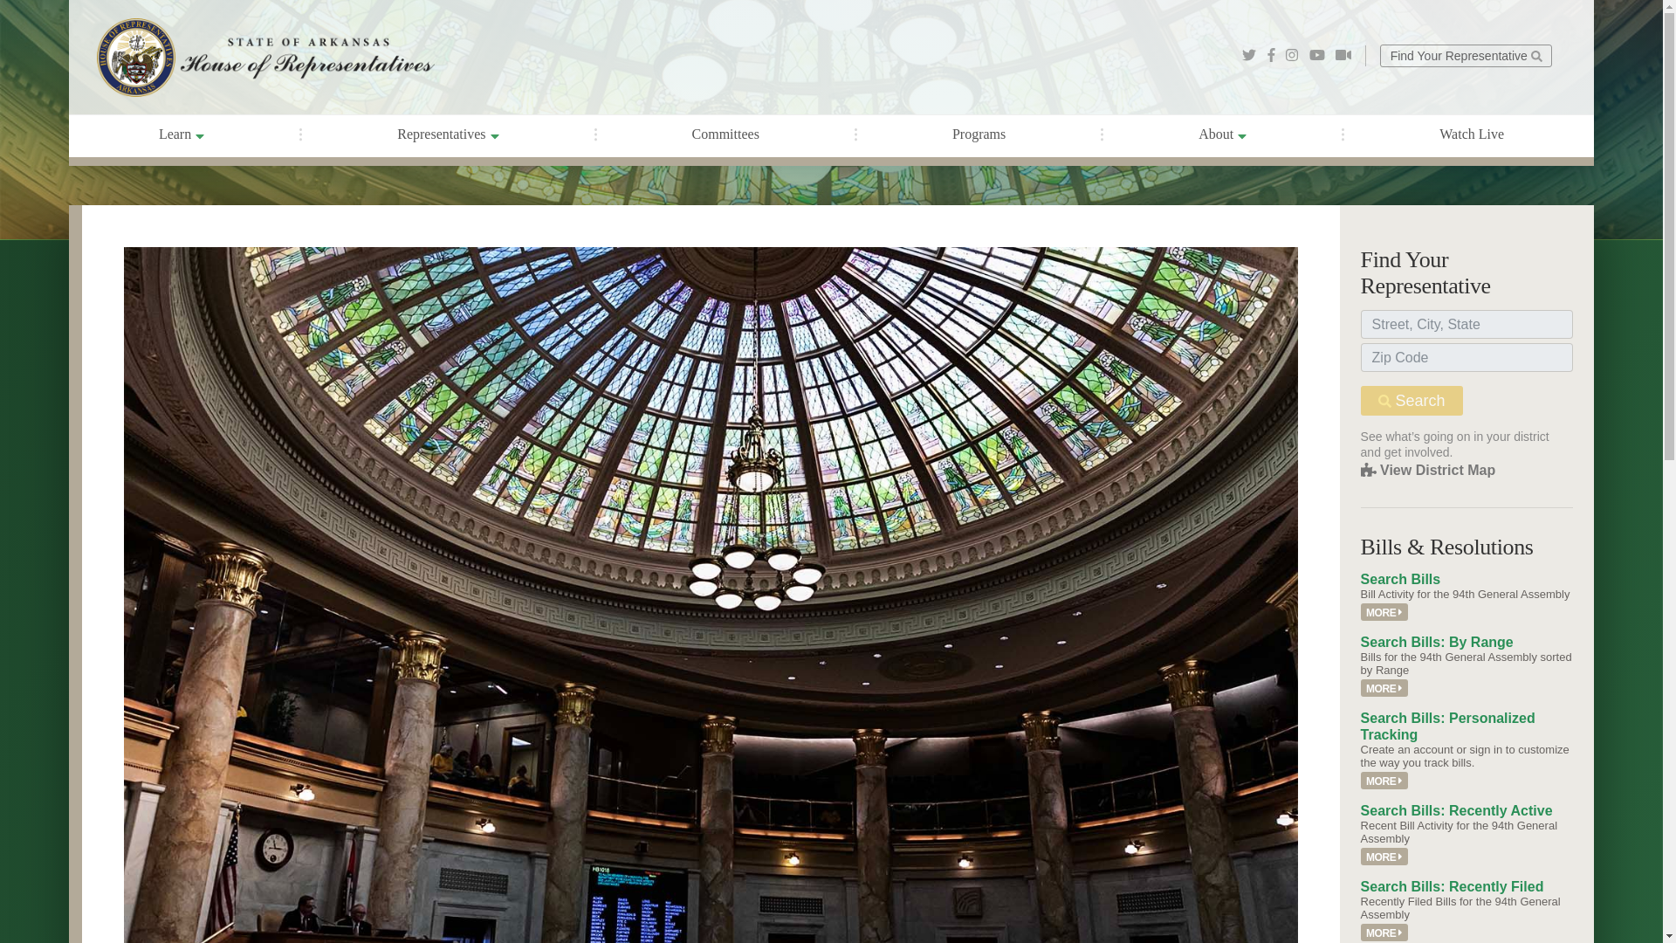 Image resolution: width=1676 pixels, height=943 pixels. Describe the element at coordinates (1465, 54) in the screenshot. I see `Find Your Representative` at that location.